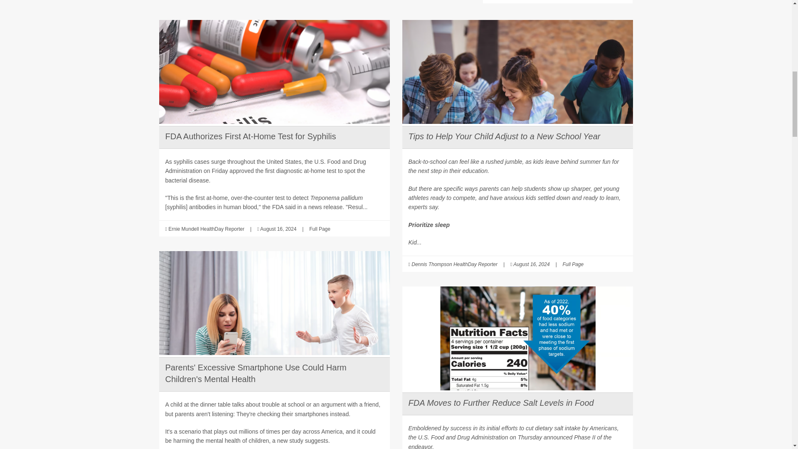 The image size is (798, 449). What do you see at coordinates (250, 136) in the screenshot?
I see `FDA Authorizes First At-Home Test for Syphilis` at bounding box center [250, 136].